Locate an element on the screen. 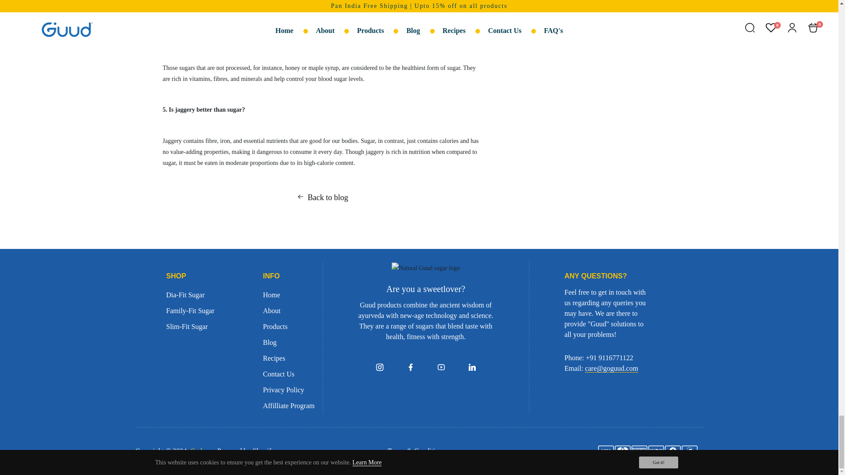 The image size is (845, 475). instagram is located at coordinates (379, 367).